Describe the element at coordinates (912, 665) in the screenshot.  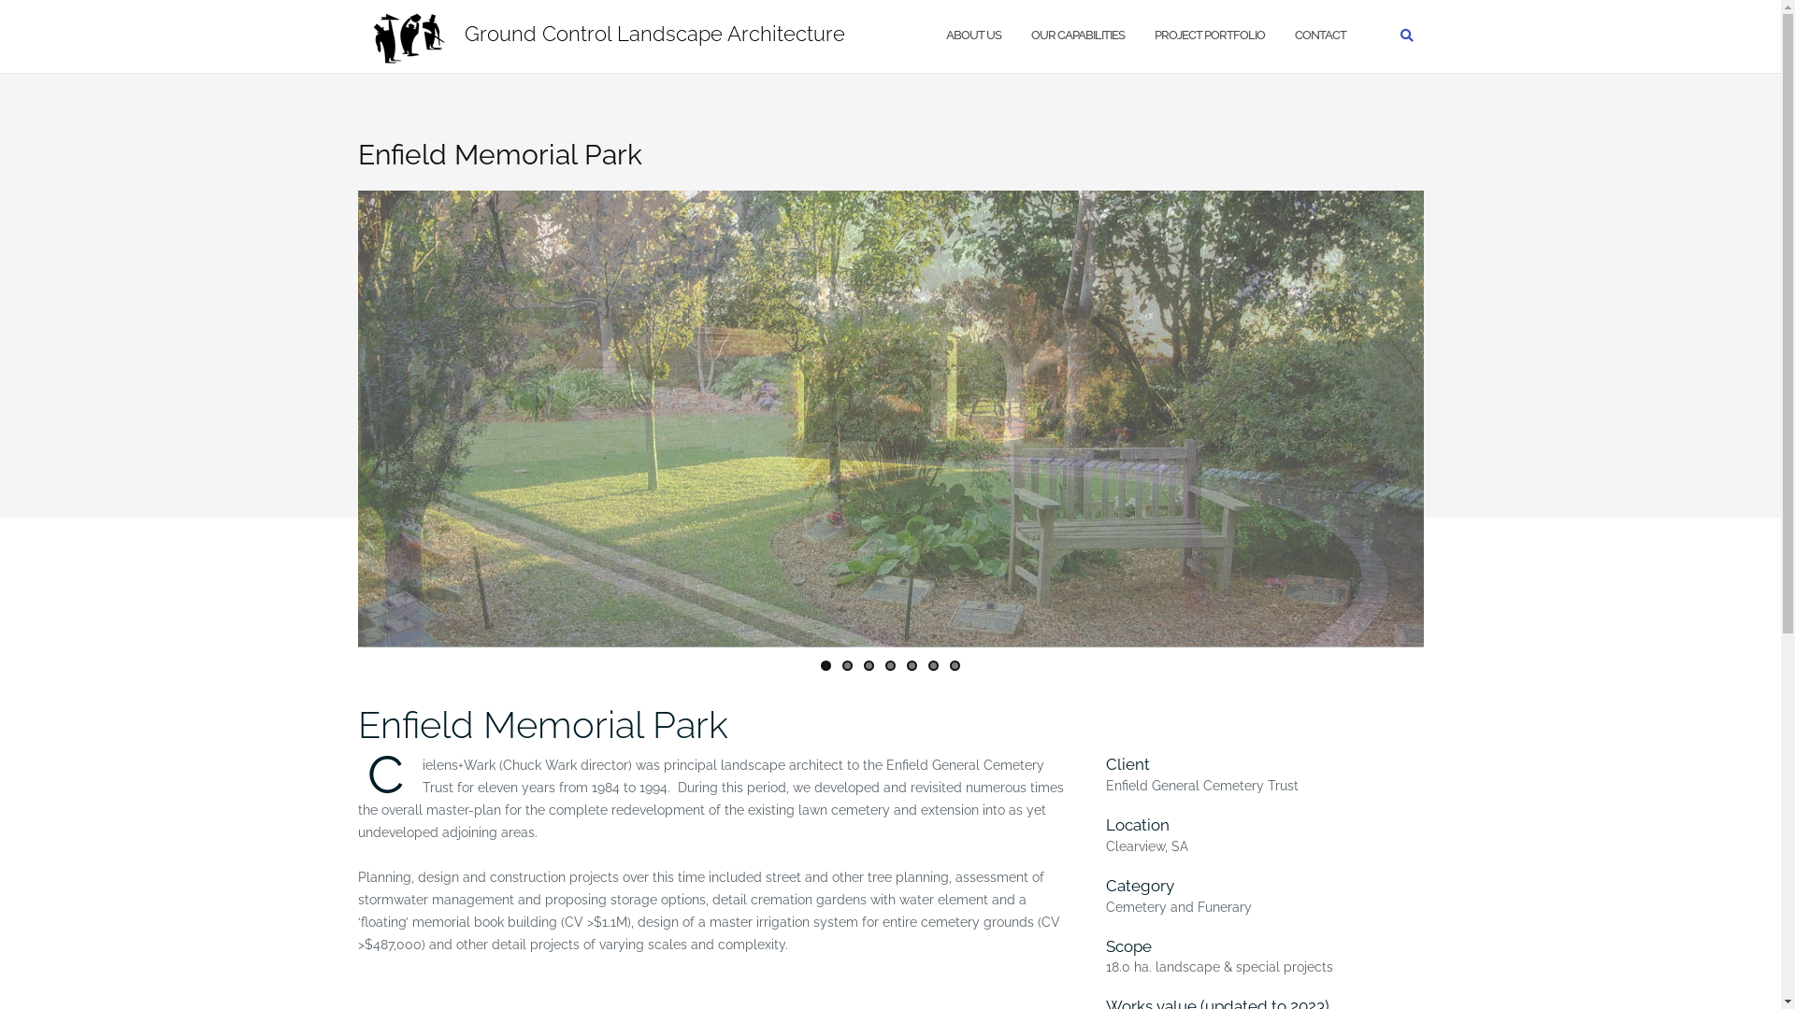
I see `5` at that location.